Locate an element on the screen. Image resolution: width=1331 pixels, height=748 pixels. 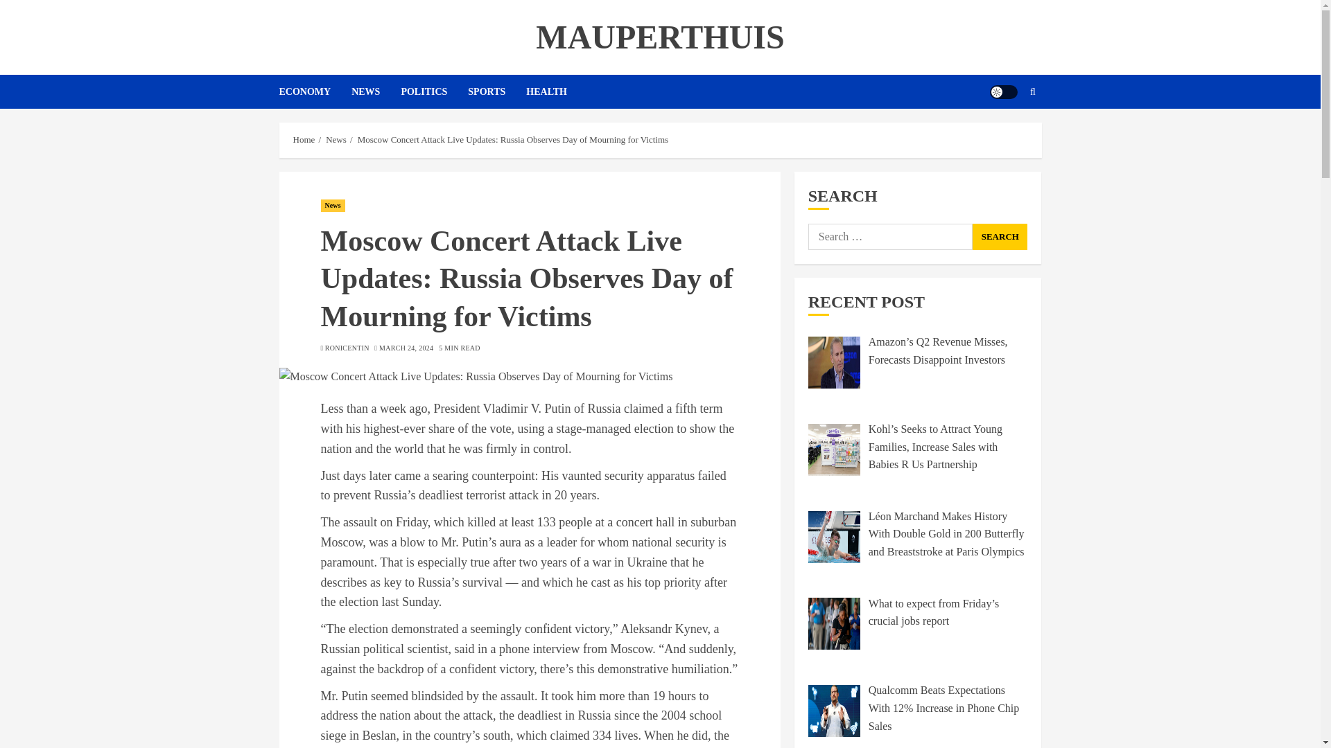
News is located at coordinates (336, 140).